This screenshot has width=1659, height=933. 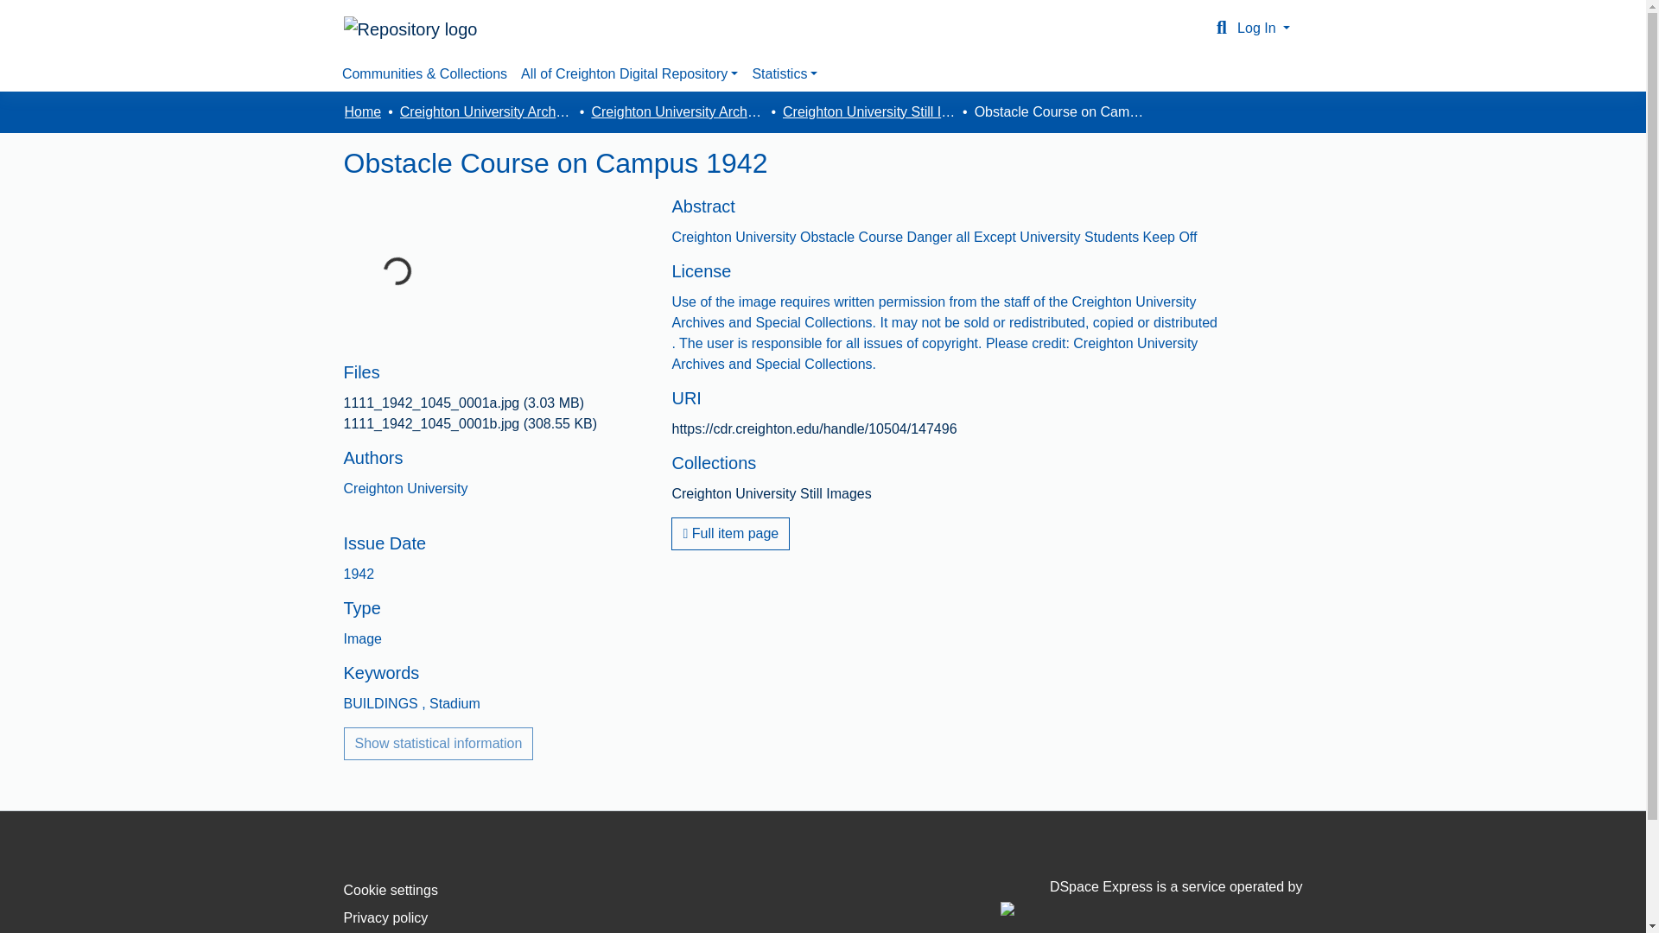 I want to click on Home, so click(x=362, y=111).